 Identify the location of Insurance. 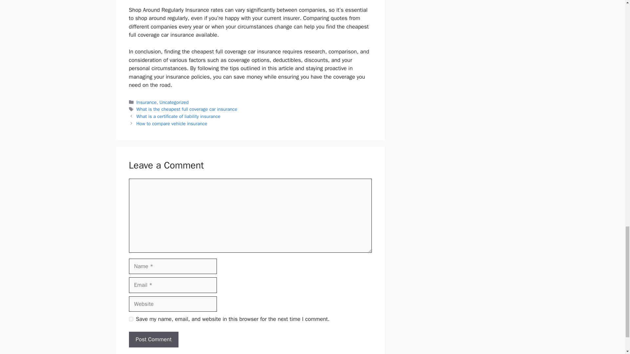
(147, 102).